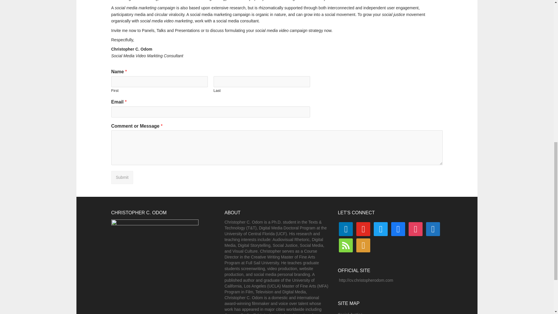  Describe the element at coordinates (363, 245) in the screenshot. I see `Default Label` at that location.